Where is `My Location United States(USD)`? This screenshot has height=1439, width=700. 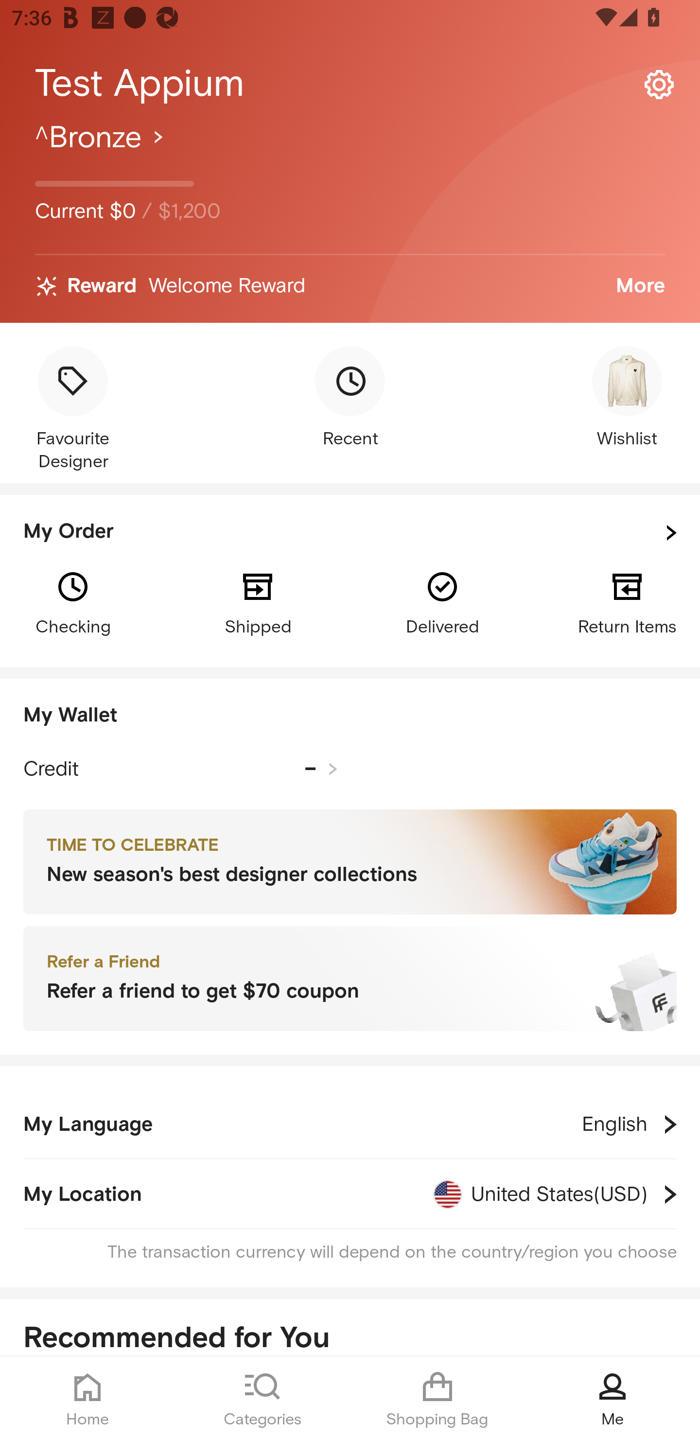
My Location United States(USD) is located at coordinates (350, 1194).